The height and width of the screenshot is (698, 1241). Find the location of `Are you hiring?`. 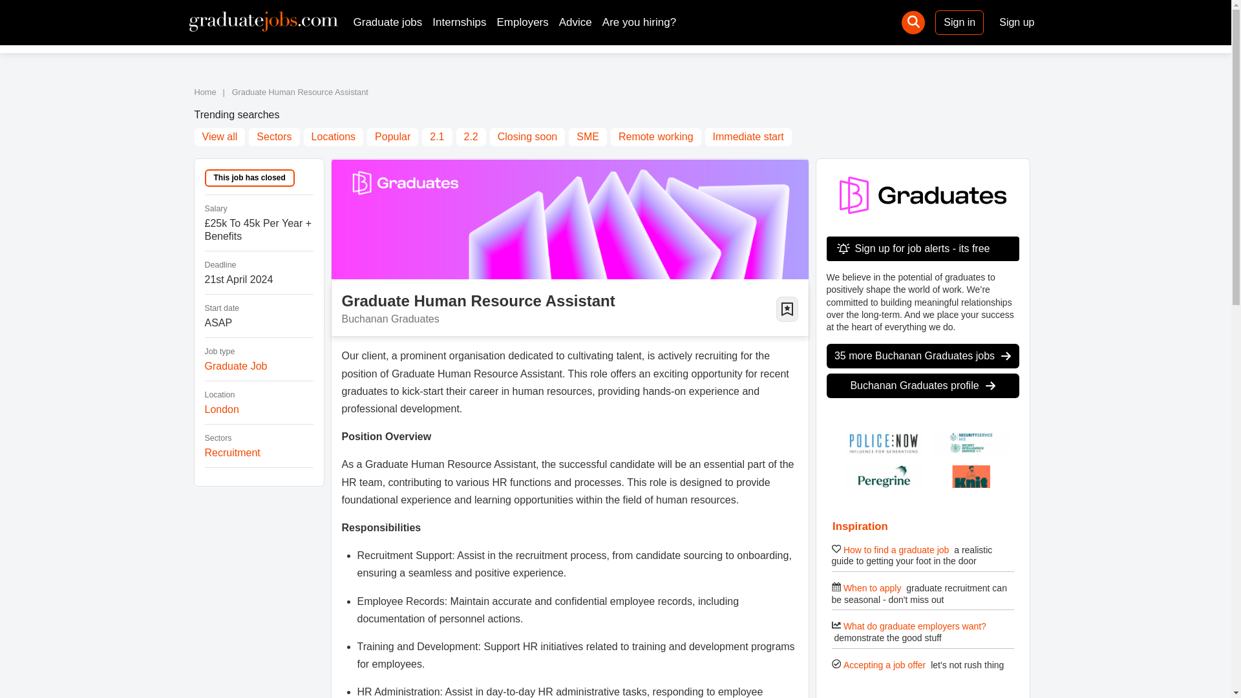

Are you hiring? is located at coordinates (639, 22).